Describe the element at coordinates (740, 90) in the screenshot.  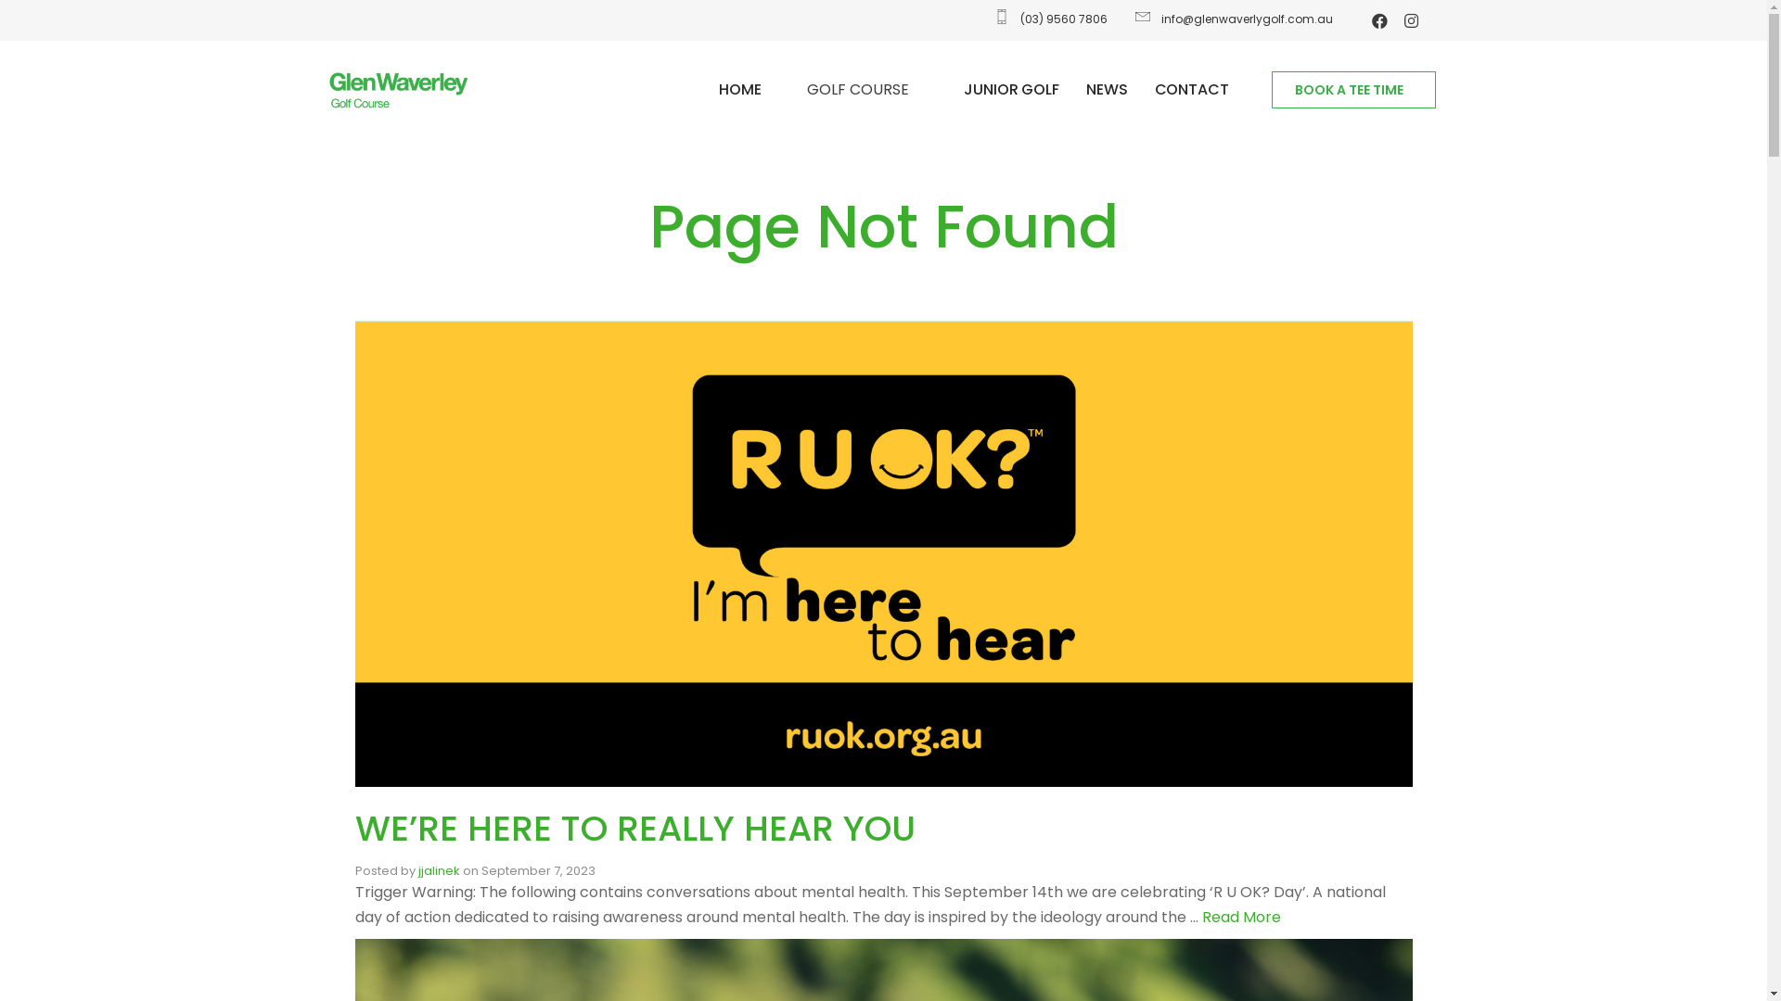
I see `HOME` at that location.